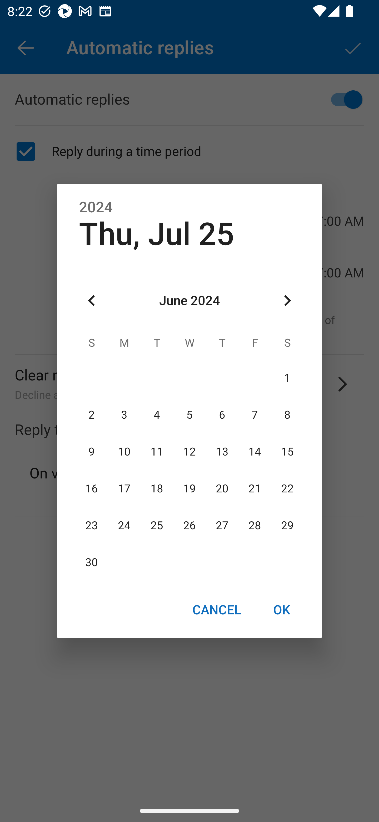 The width and height of the screenshot is (379, 822). I want to click on 23 23 June 2024, so click(92, 526).